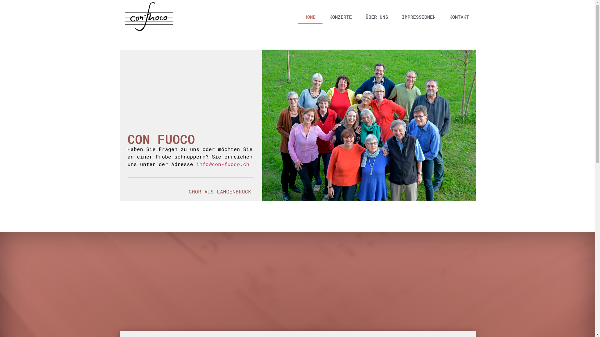 Image resolution: width=600 pixels, height=337 pixels. What do you see at coordinates (341, 17) in the screenshot?
I see `KONZERTE` at bounding box center [341, 17].